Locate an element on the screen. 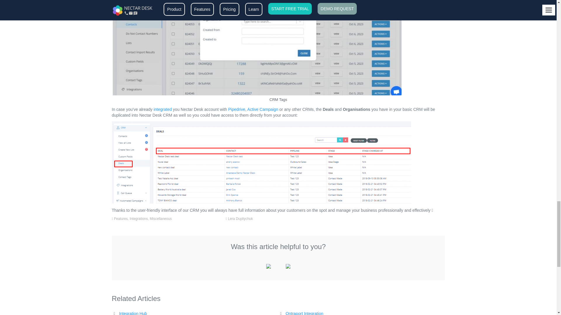 The image size is (561, 315). Features is located at coordinates (121, 219).